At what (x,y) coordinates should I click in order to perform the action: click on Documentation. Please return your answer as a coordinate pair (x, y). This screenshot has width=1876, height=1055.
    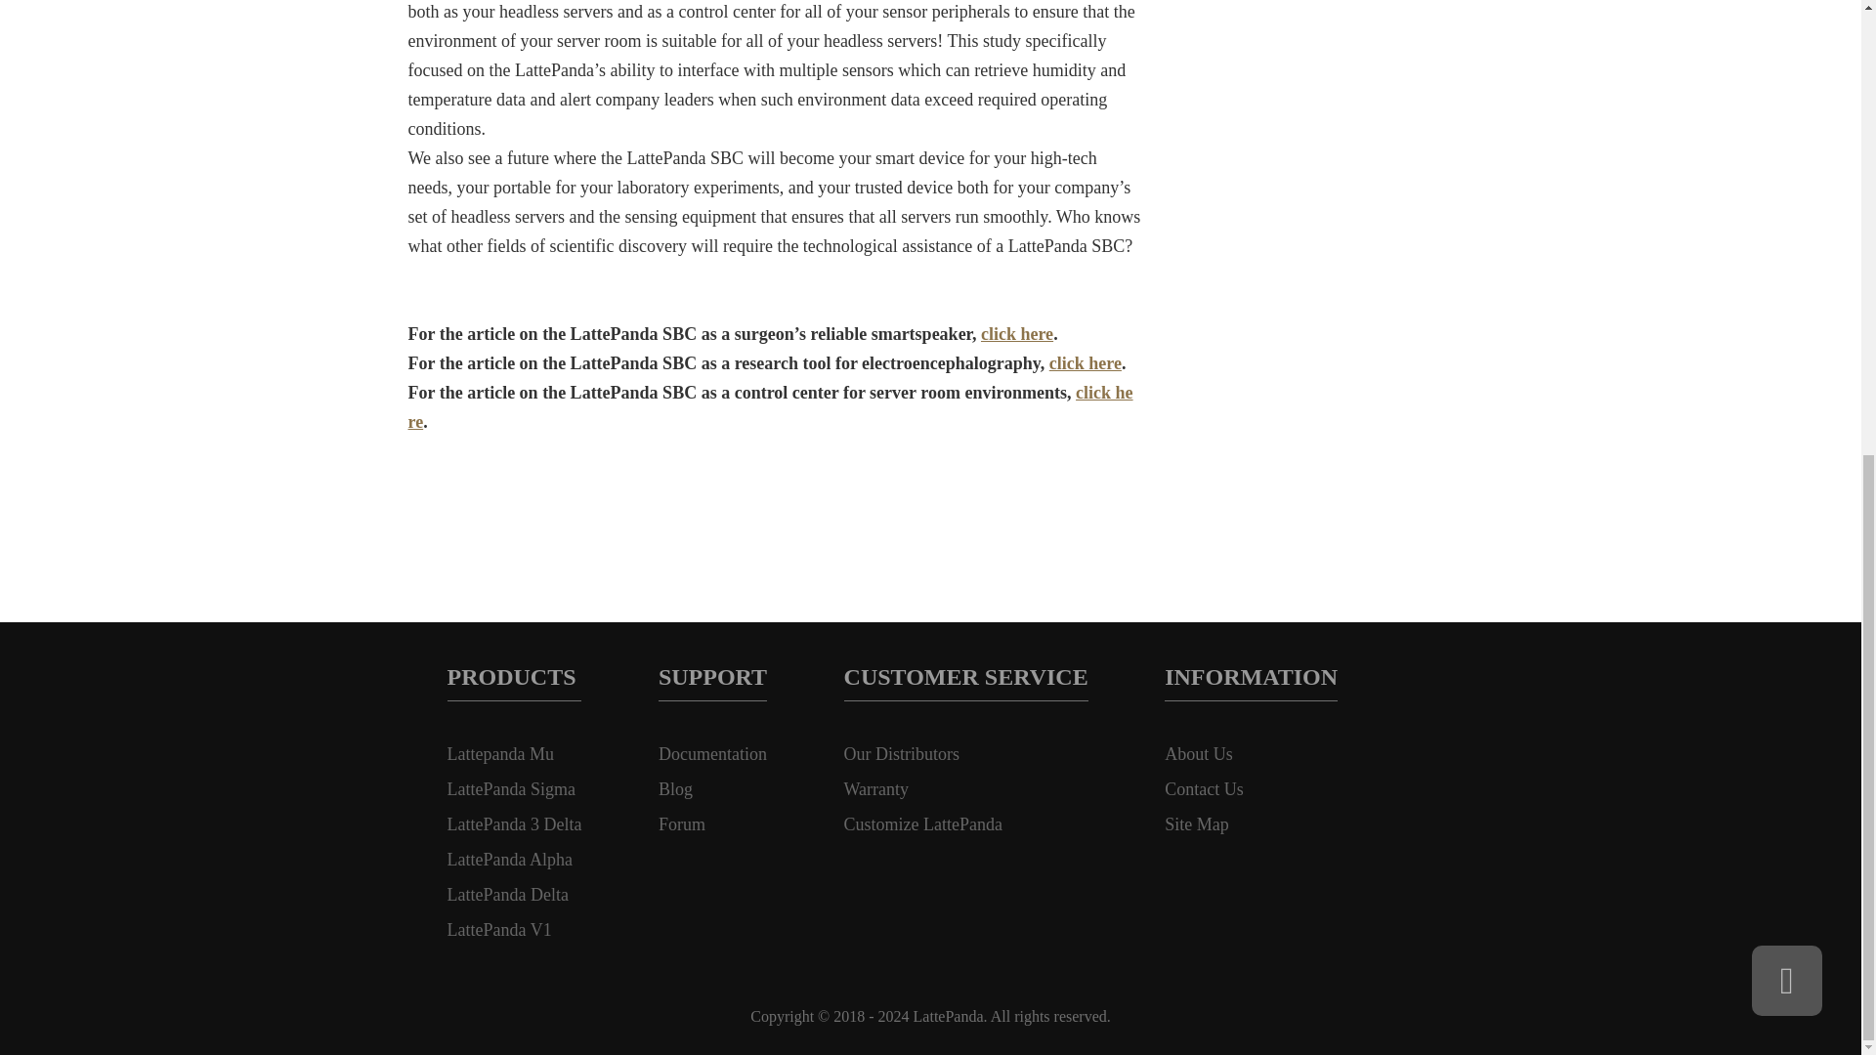
    Looking at the image, I should click on (712, 754).